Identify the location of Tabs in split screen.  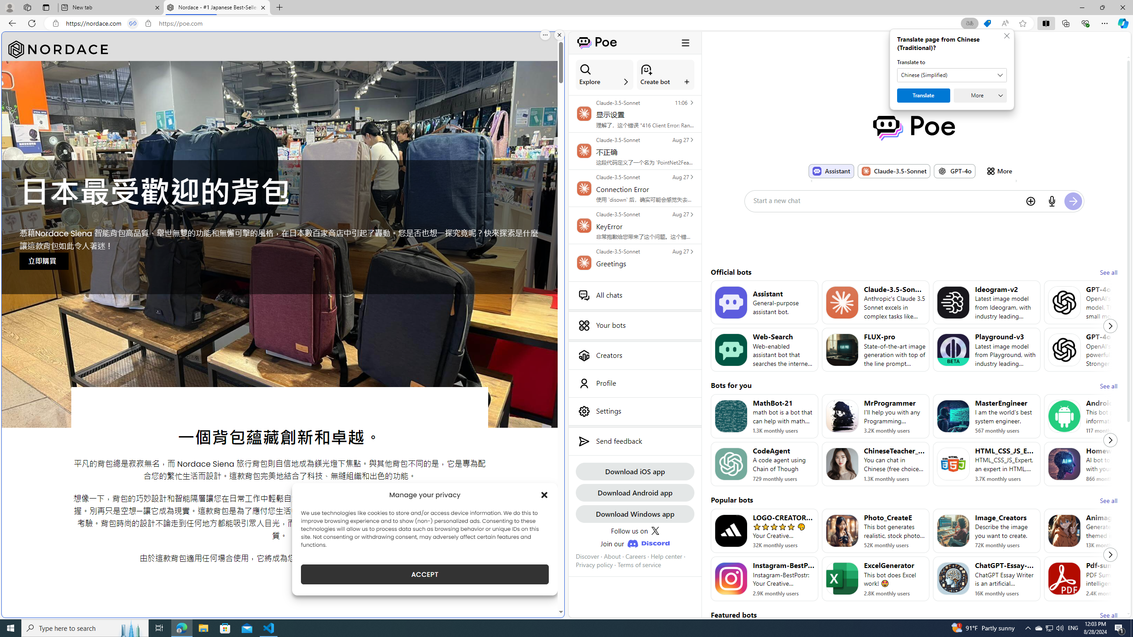
(132, 23).